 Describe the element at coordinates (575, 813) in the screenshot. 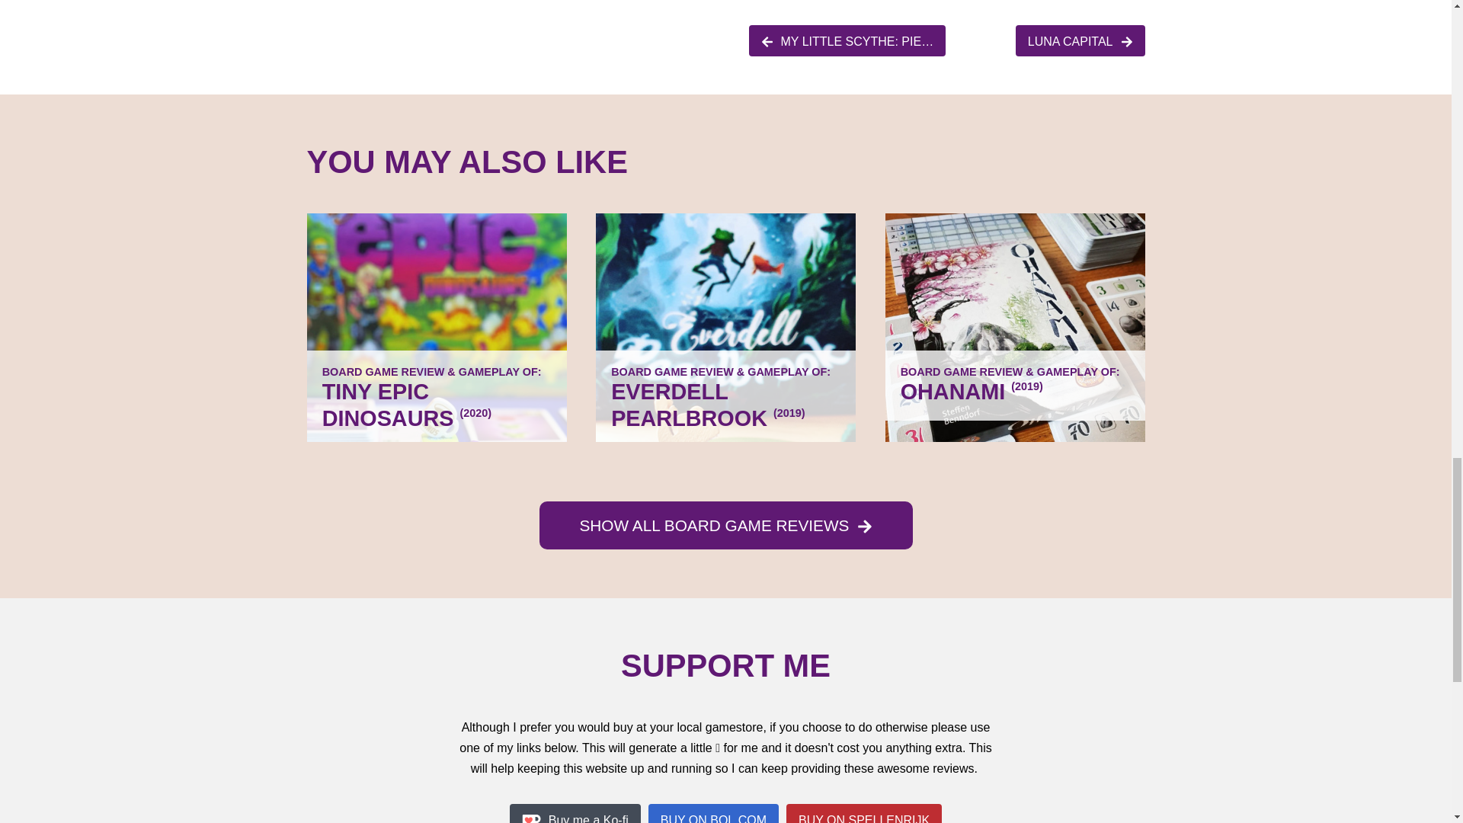

I see `Buy me a Ko-fi` at that location.